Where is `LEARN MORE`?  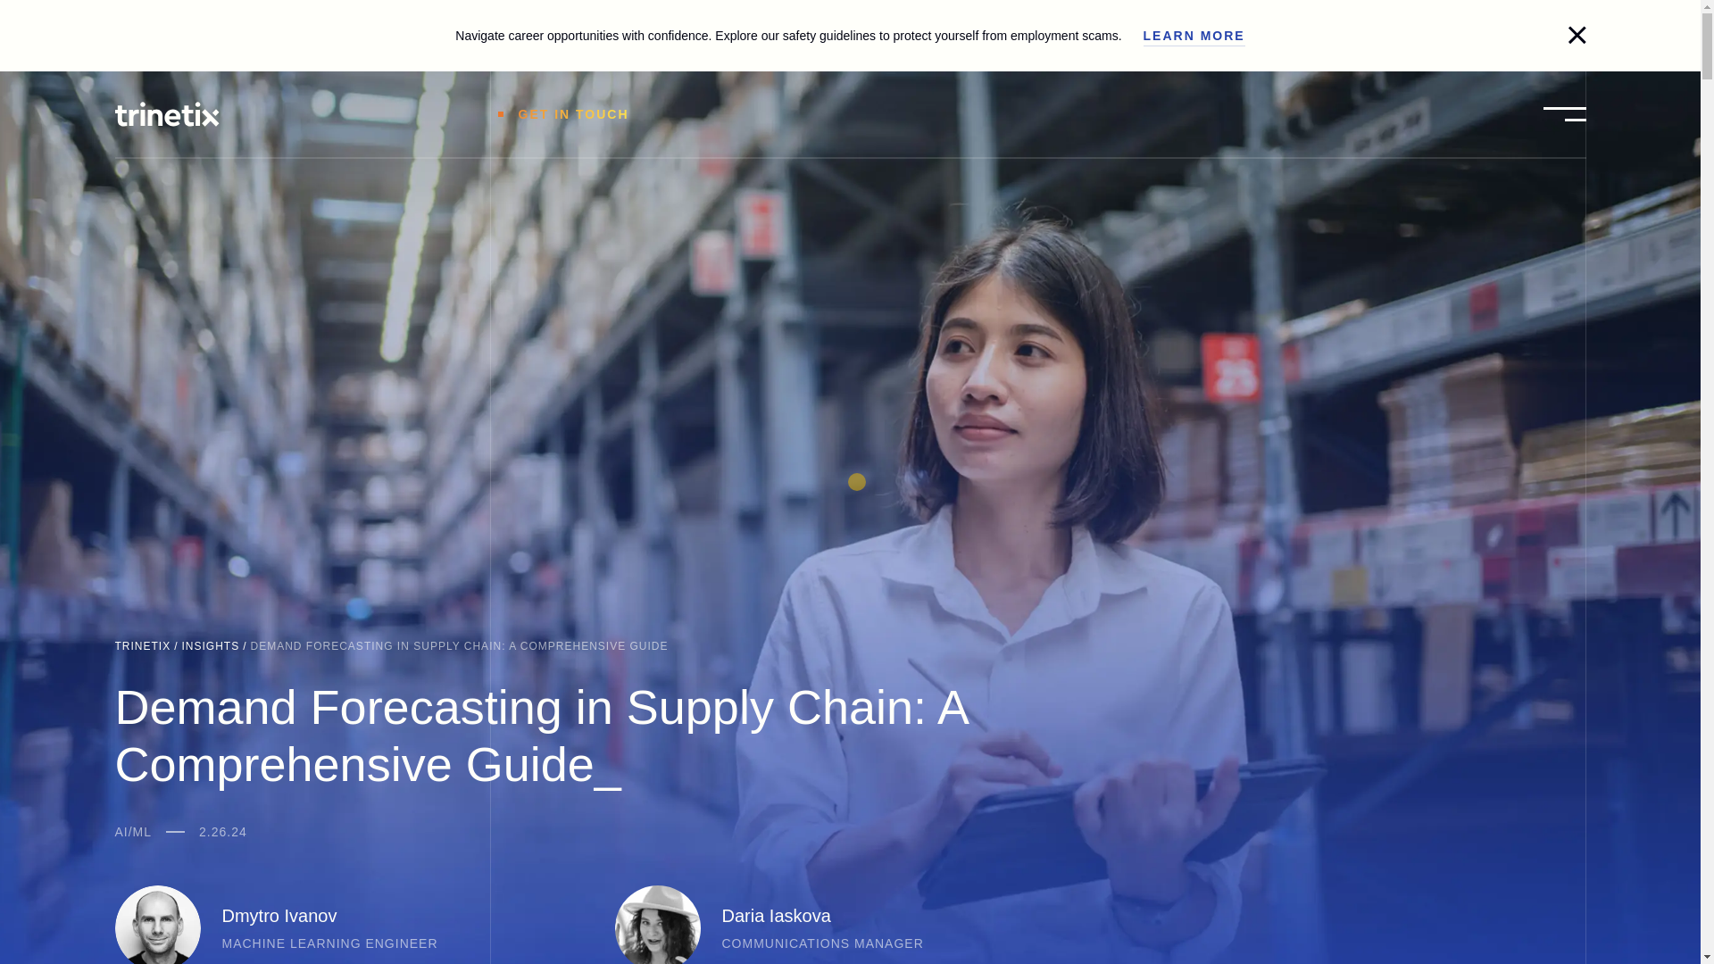 LEARN MORE is located at coordinates (1194, 36).